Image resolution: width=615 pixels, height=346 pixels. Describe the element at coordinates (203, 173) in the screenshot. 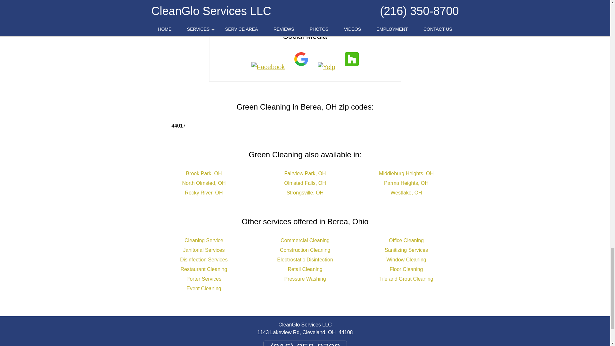

I see `Brook Park, OH` at that location.